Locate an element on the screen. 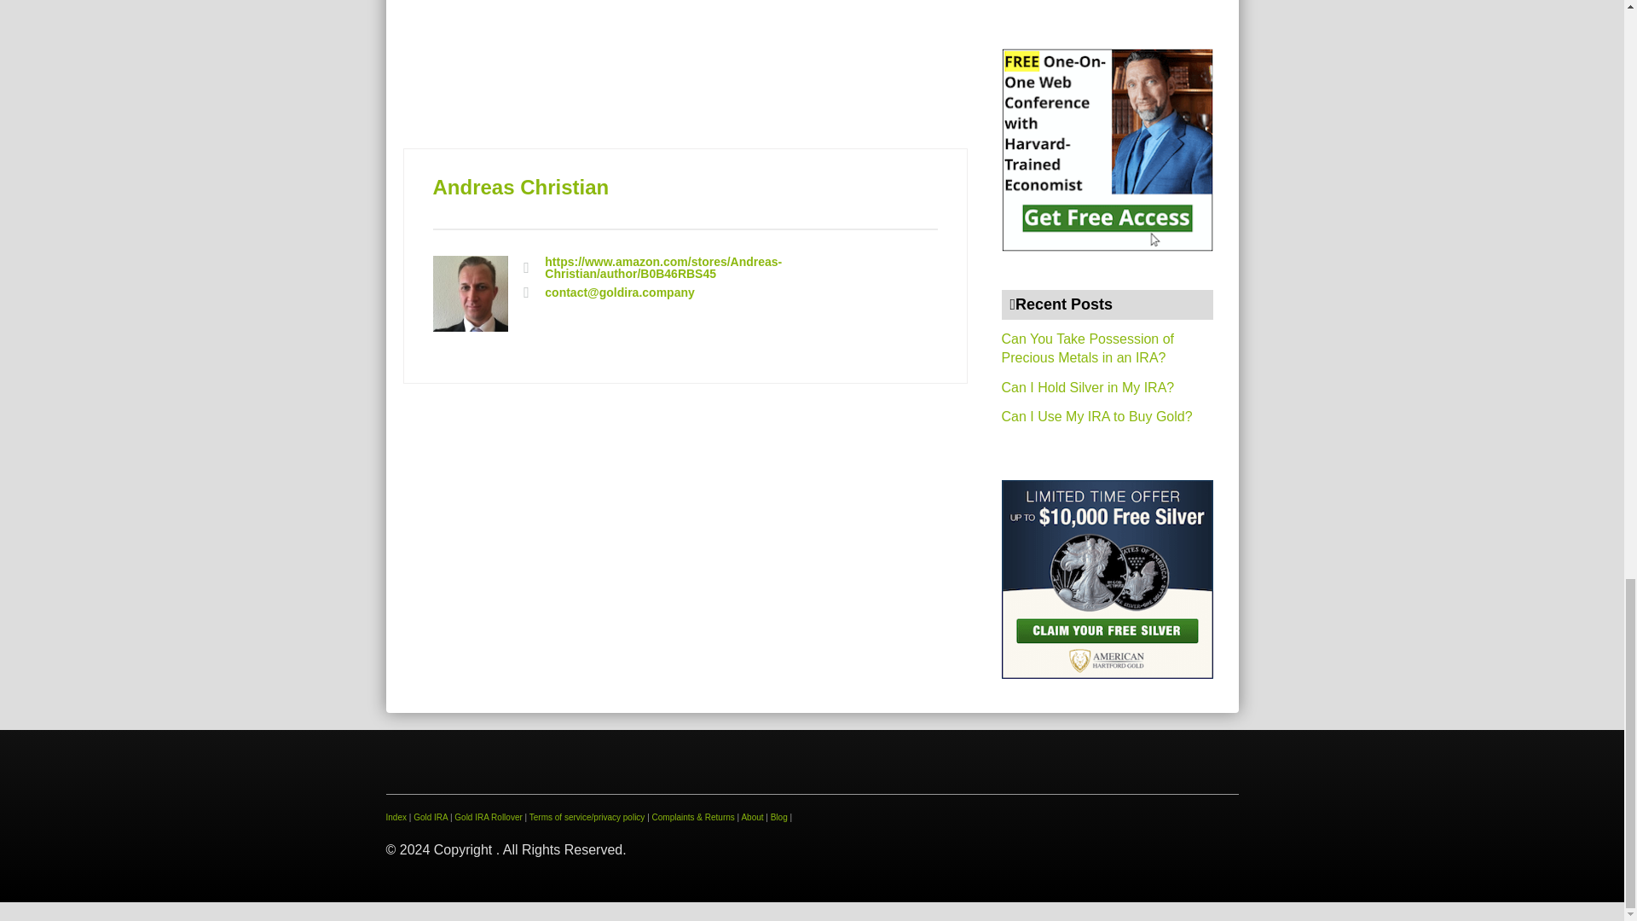 This screenshot has height=921, width=1637. Can I Use My IRA to Buy Gold? is located at coordinates (1096, 416).